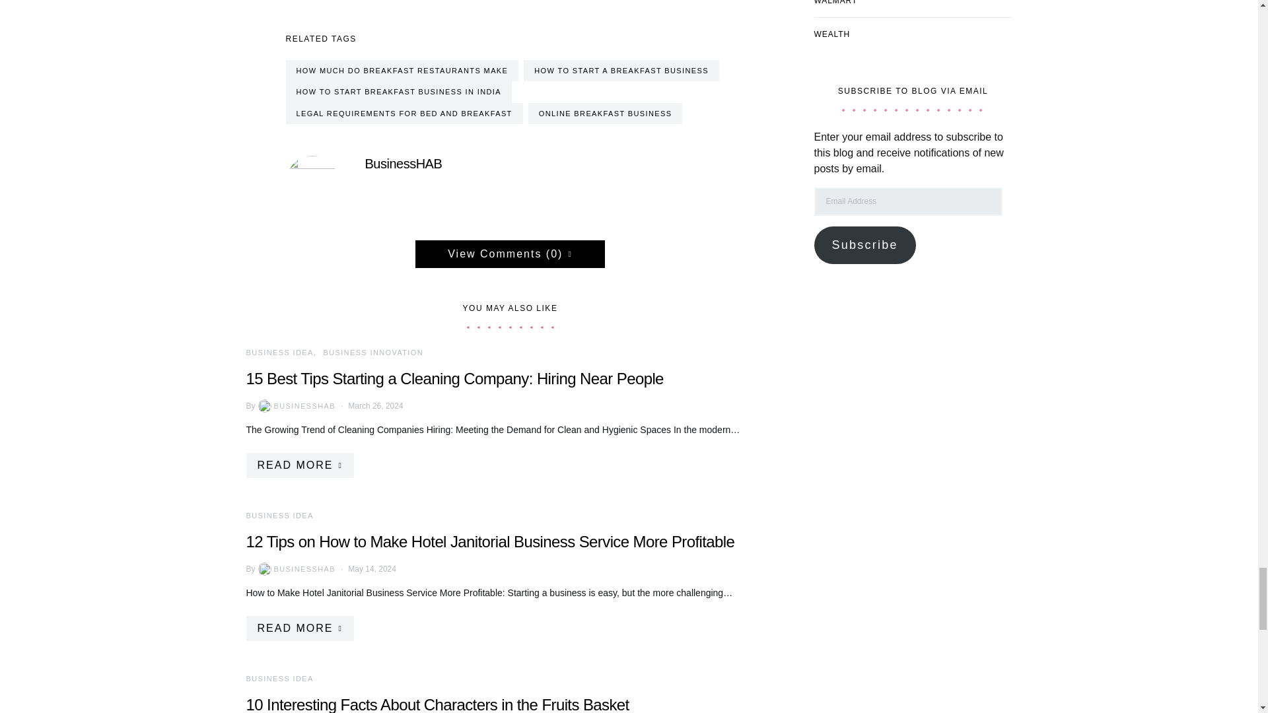 The height and width of the screenshot is (713, 1268). I want to click on View all posts by BusinessHAB, so click(296, 405).